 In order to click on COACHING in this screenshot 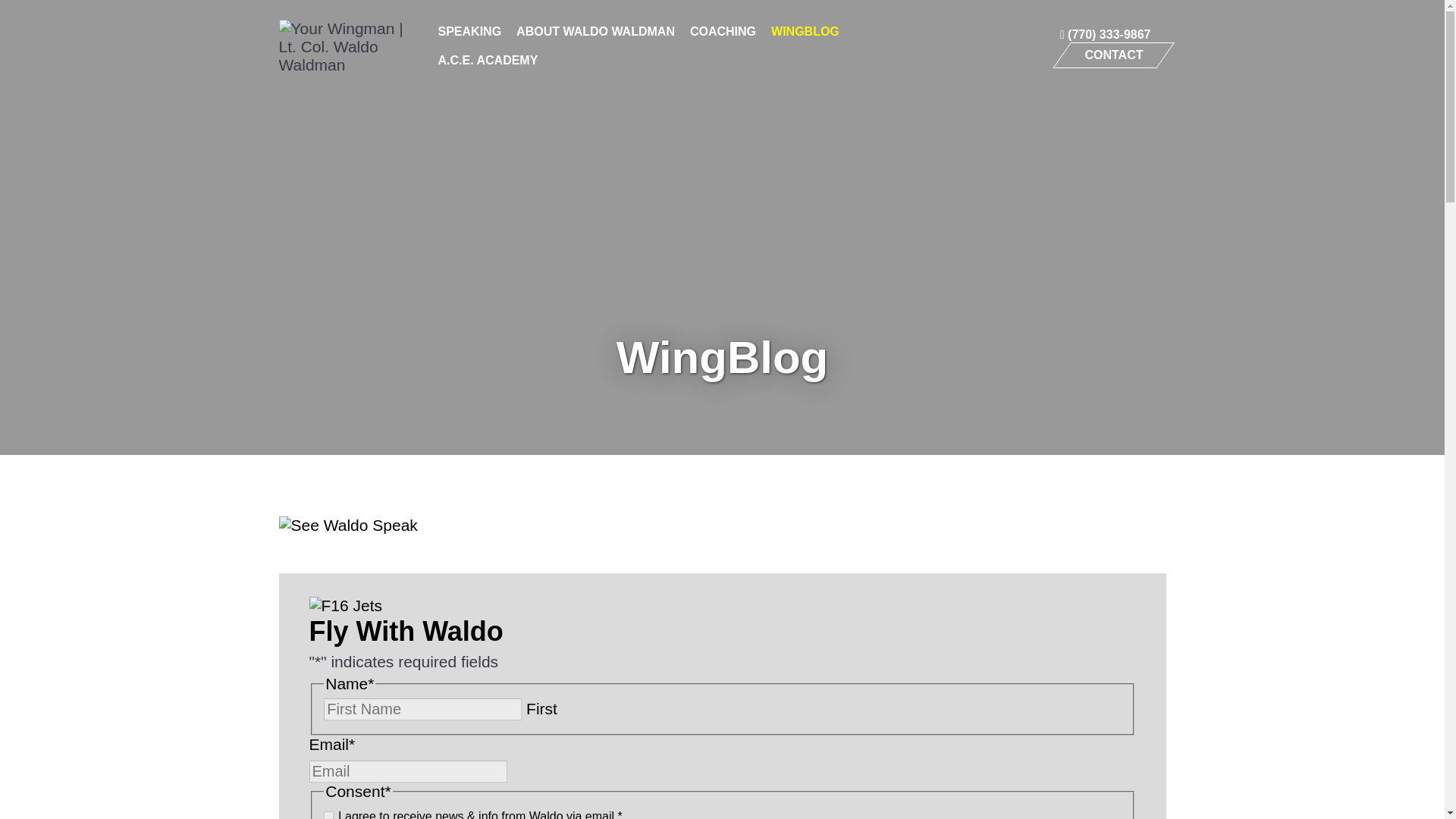, I will do `click(723, 37)`.